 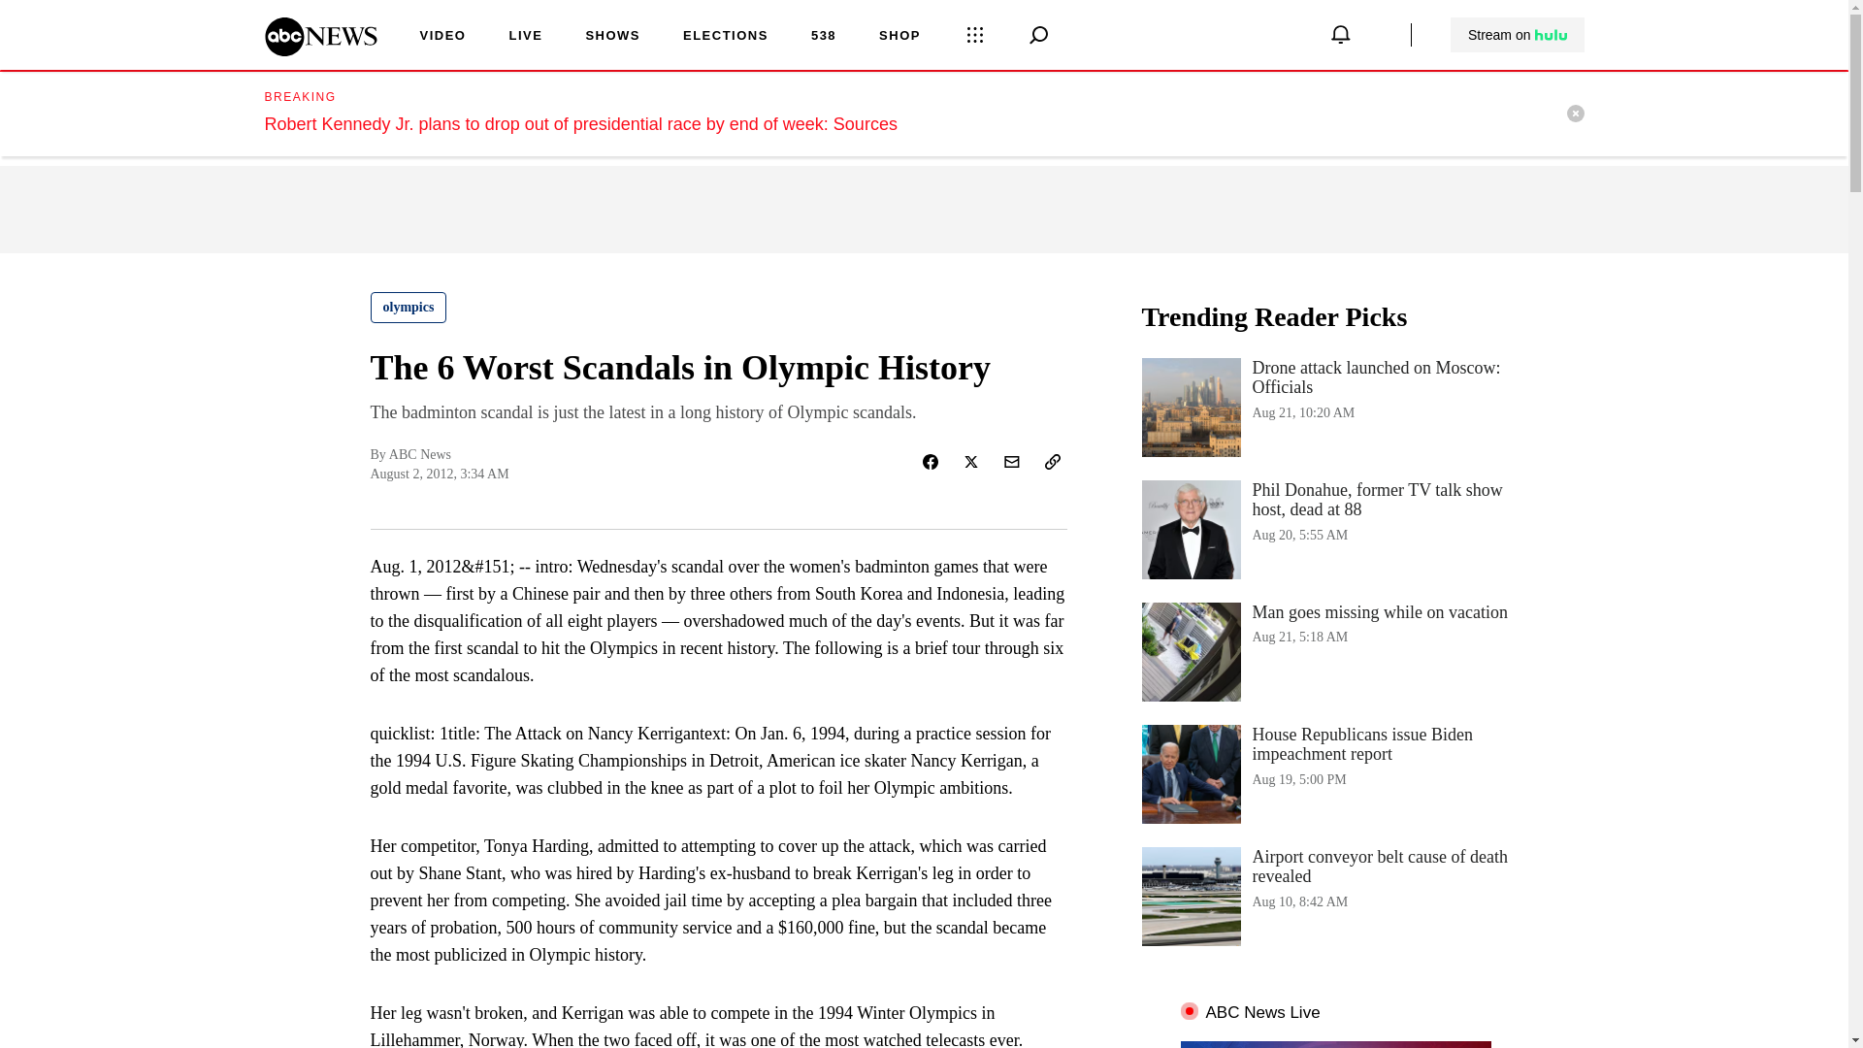 What do you see at coordinates (726, 37) in the screenshot?
I see `ELECTIONS` at bounding box center [726, 37].